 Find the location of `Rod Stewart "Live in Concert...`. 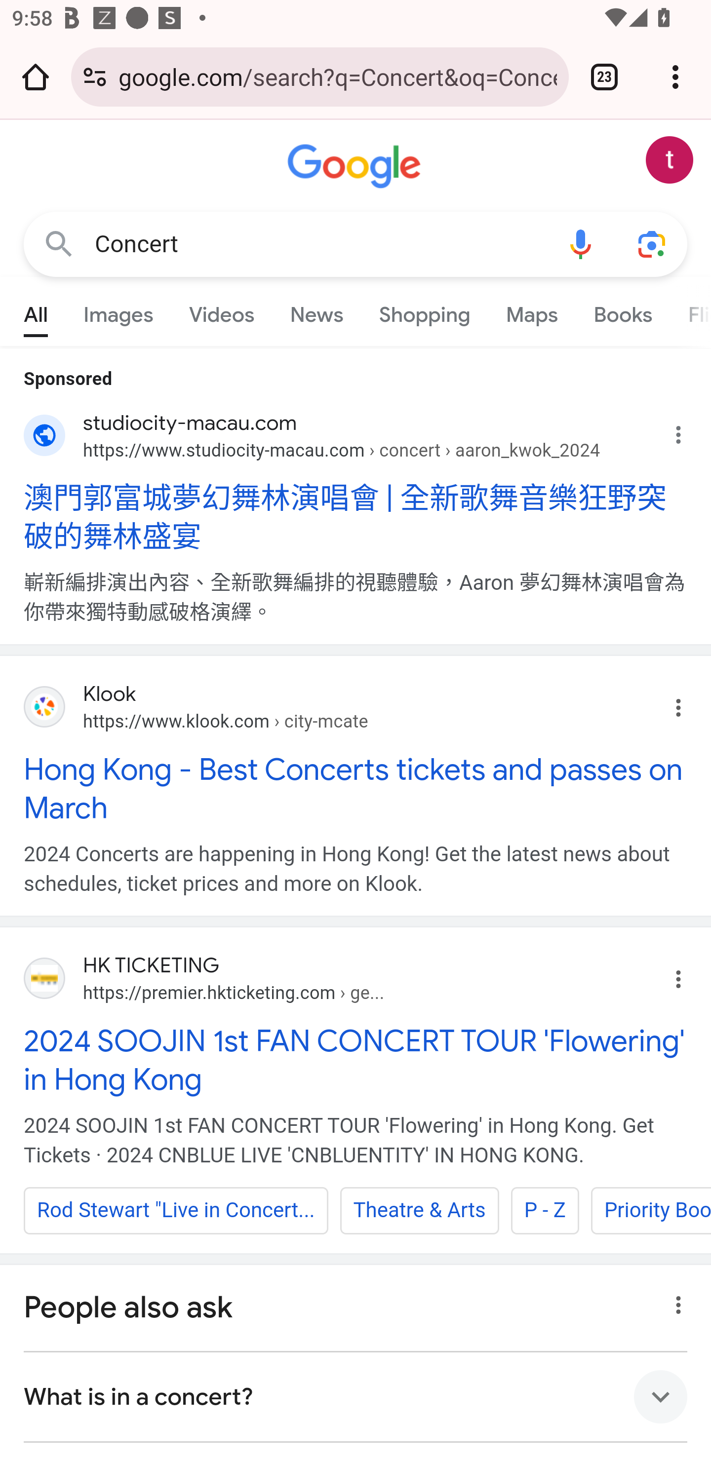

Rod Stewart "Live in Concert... is located at coordinates (176, 1210).